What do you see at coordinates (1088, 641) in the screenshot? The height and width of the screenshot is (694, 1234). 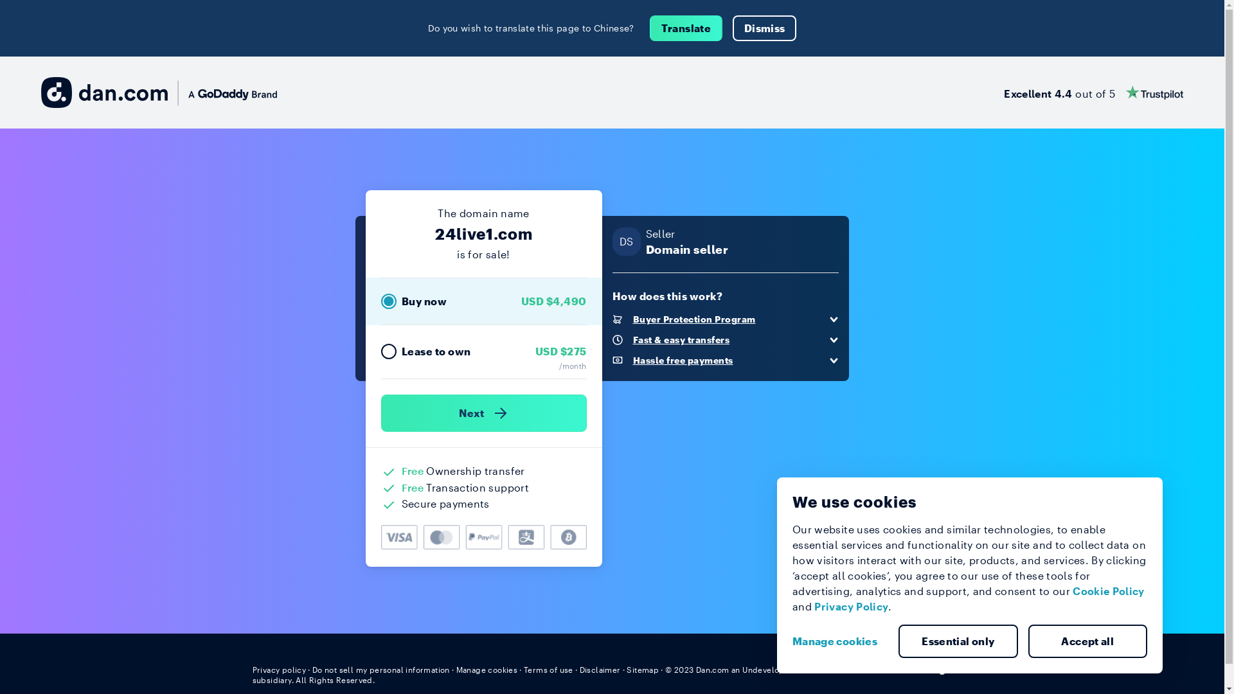 I see `Accept all` at bounding box center [1088, 641].